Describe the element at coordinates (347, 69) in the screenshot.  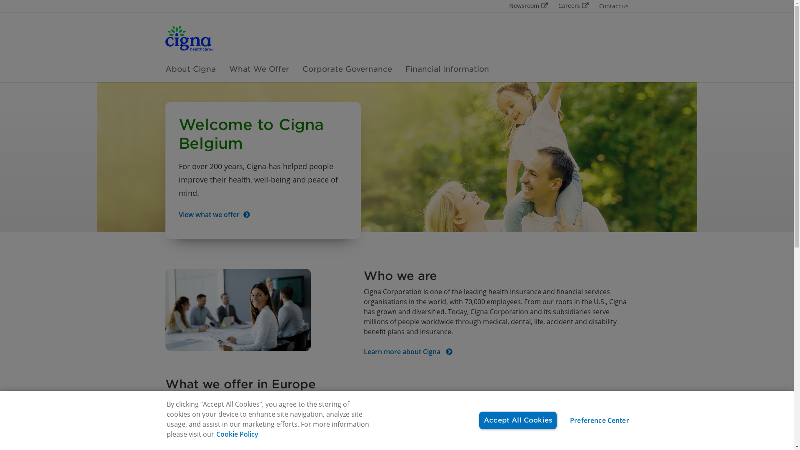
I see `Corporate Governance` at that location.